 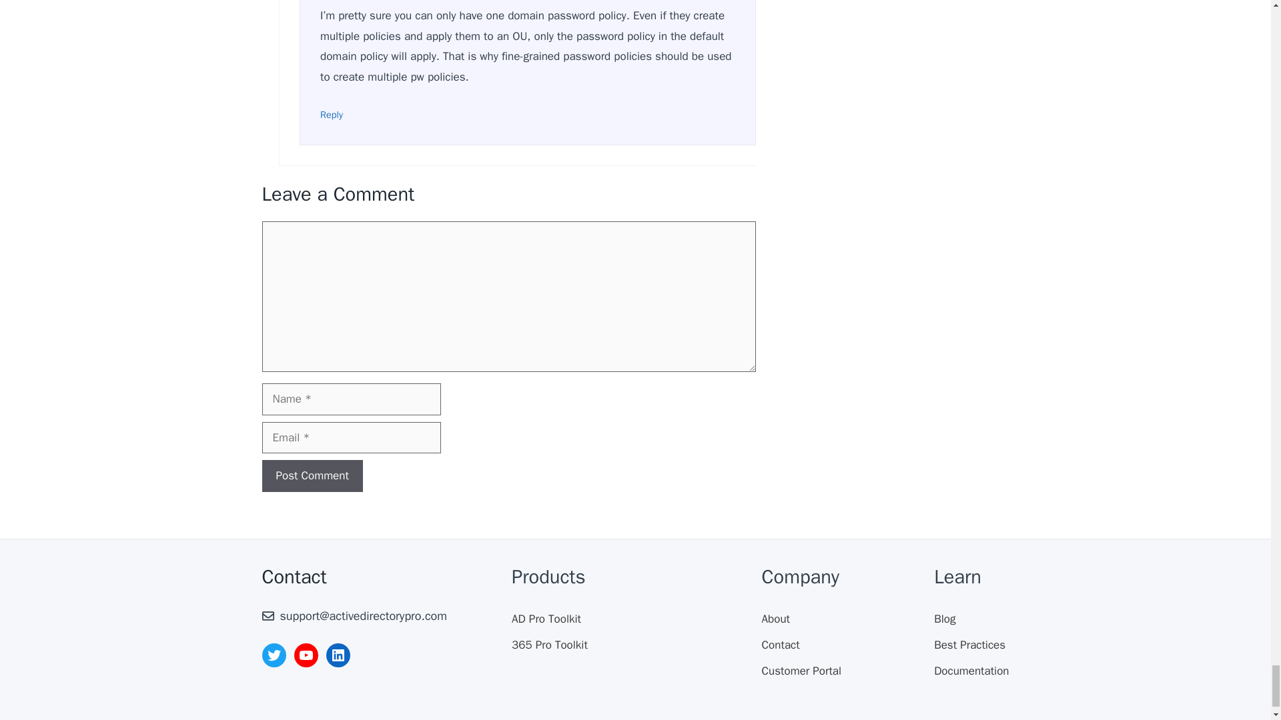 What do you see at coordinates (312, 476) in the screenshot?
I see `Post Comment` at bounding box center [312, 476].